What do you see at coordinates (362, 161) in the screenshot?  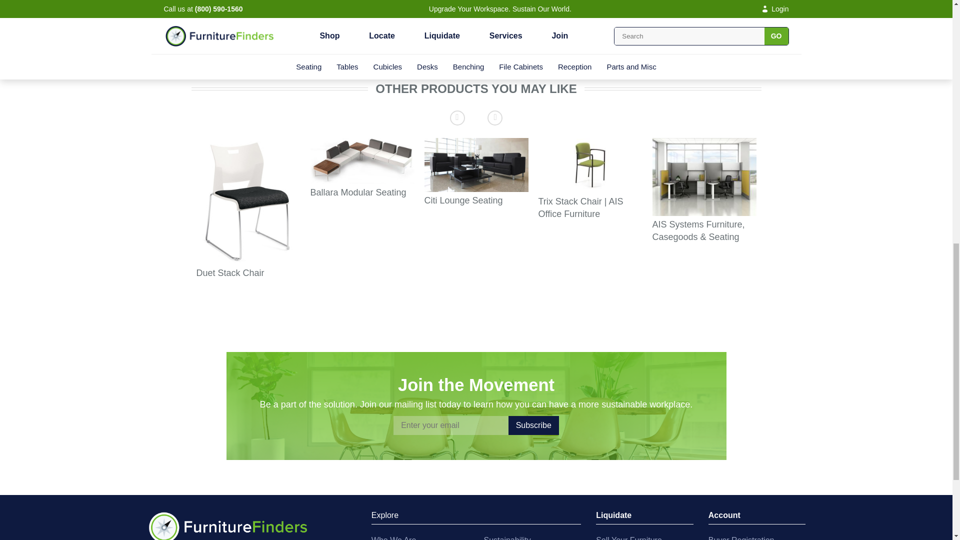 I see `Ballara Modular Seating` at bounding box center [362, 161].